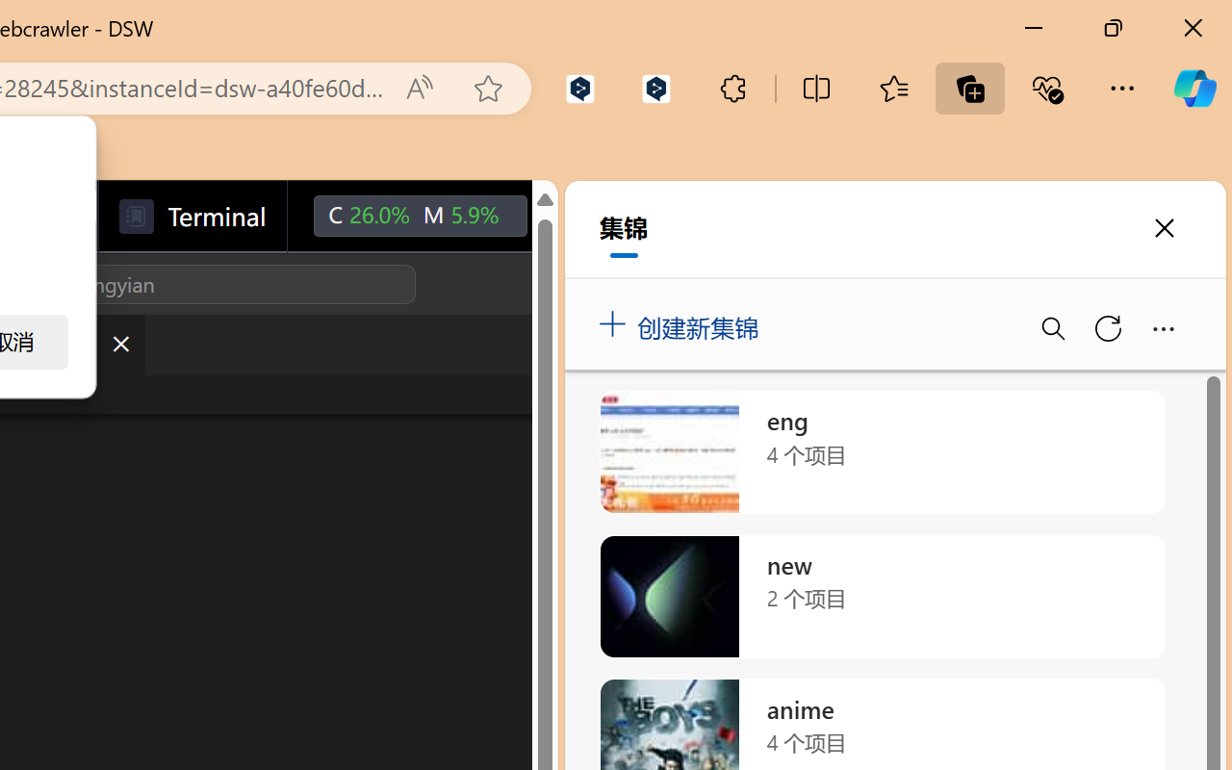  I want to click on Class: next-menu next-hoz widgets--iconMenu--BFkiHRM, so click(570, 217).